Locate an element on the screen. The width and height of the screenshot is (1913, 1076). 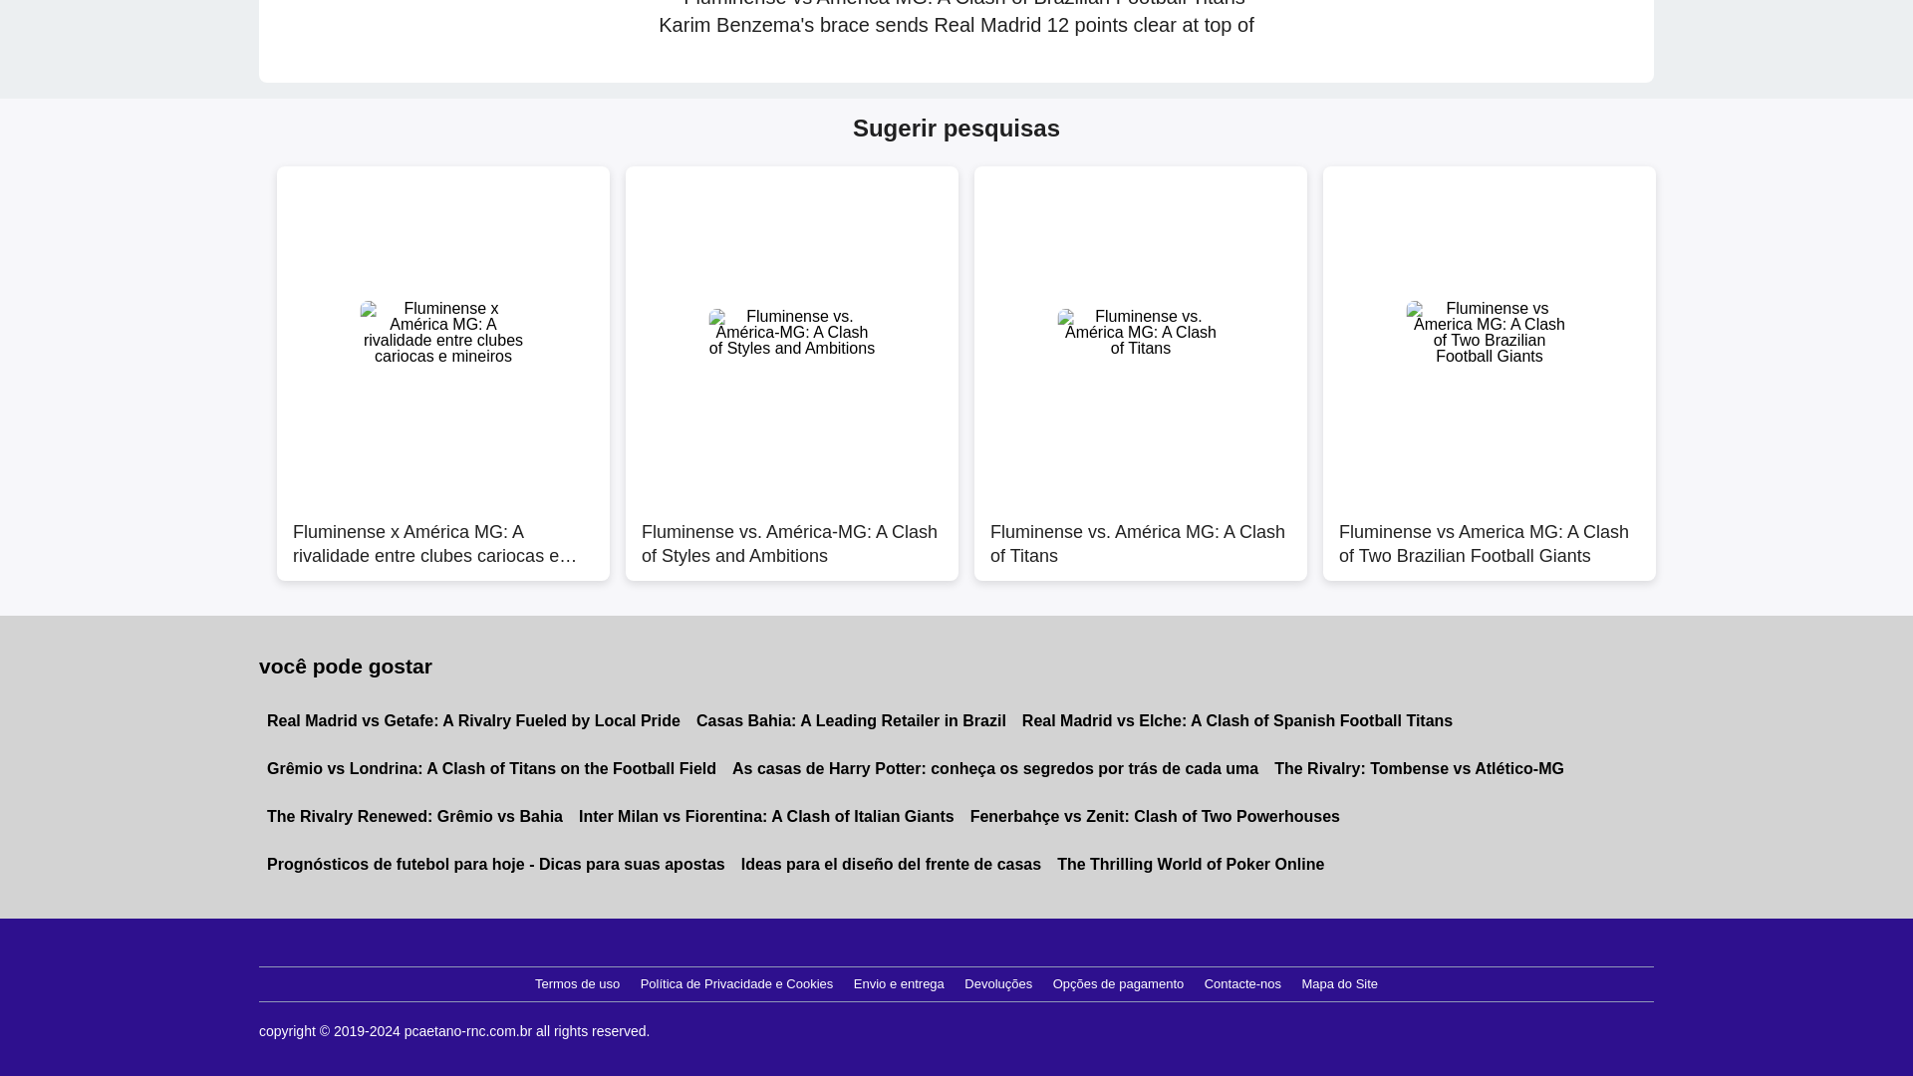
Termos de uso is located at coordinates (577, 984).